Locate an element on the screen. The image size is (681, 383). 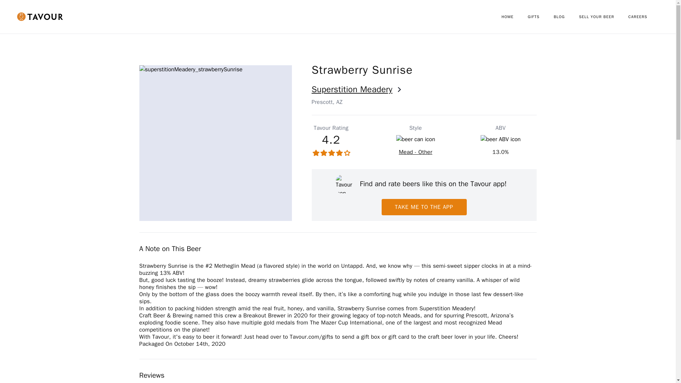
gifts is located at coordinates (541, 17).